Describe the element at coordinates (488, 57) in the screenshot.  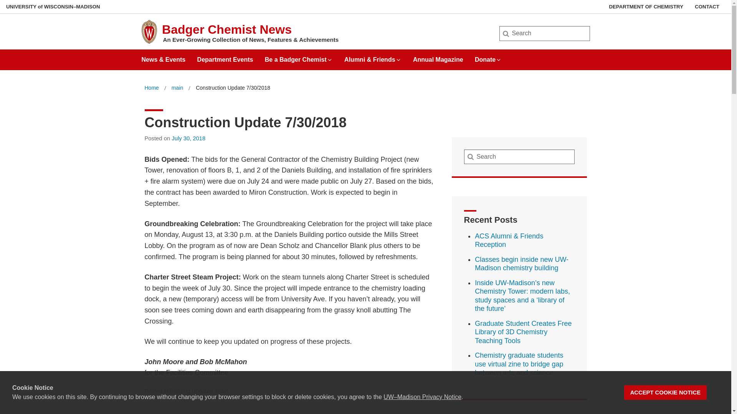
I see `Donate Expand` at that location.